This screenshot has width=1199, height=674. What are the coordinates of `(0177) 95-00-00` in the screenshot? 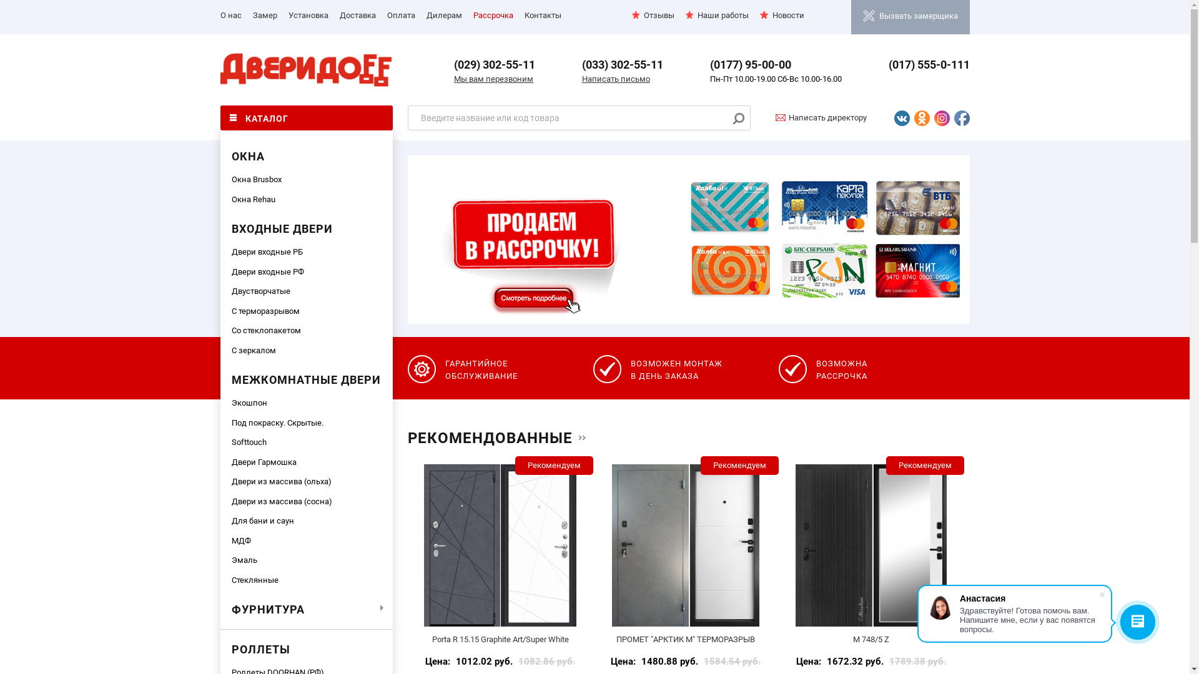 It's located at (751, 65).